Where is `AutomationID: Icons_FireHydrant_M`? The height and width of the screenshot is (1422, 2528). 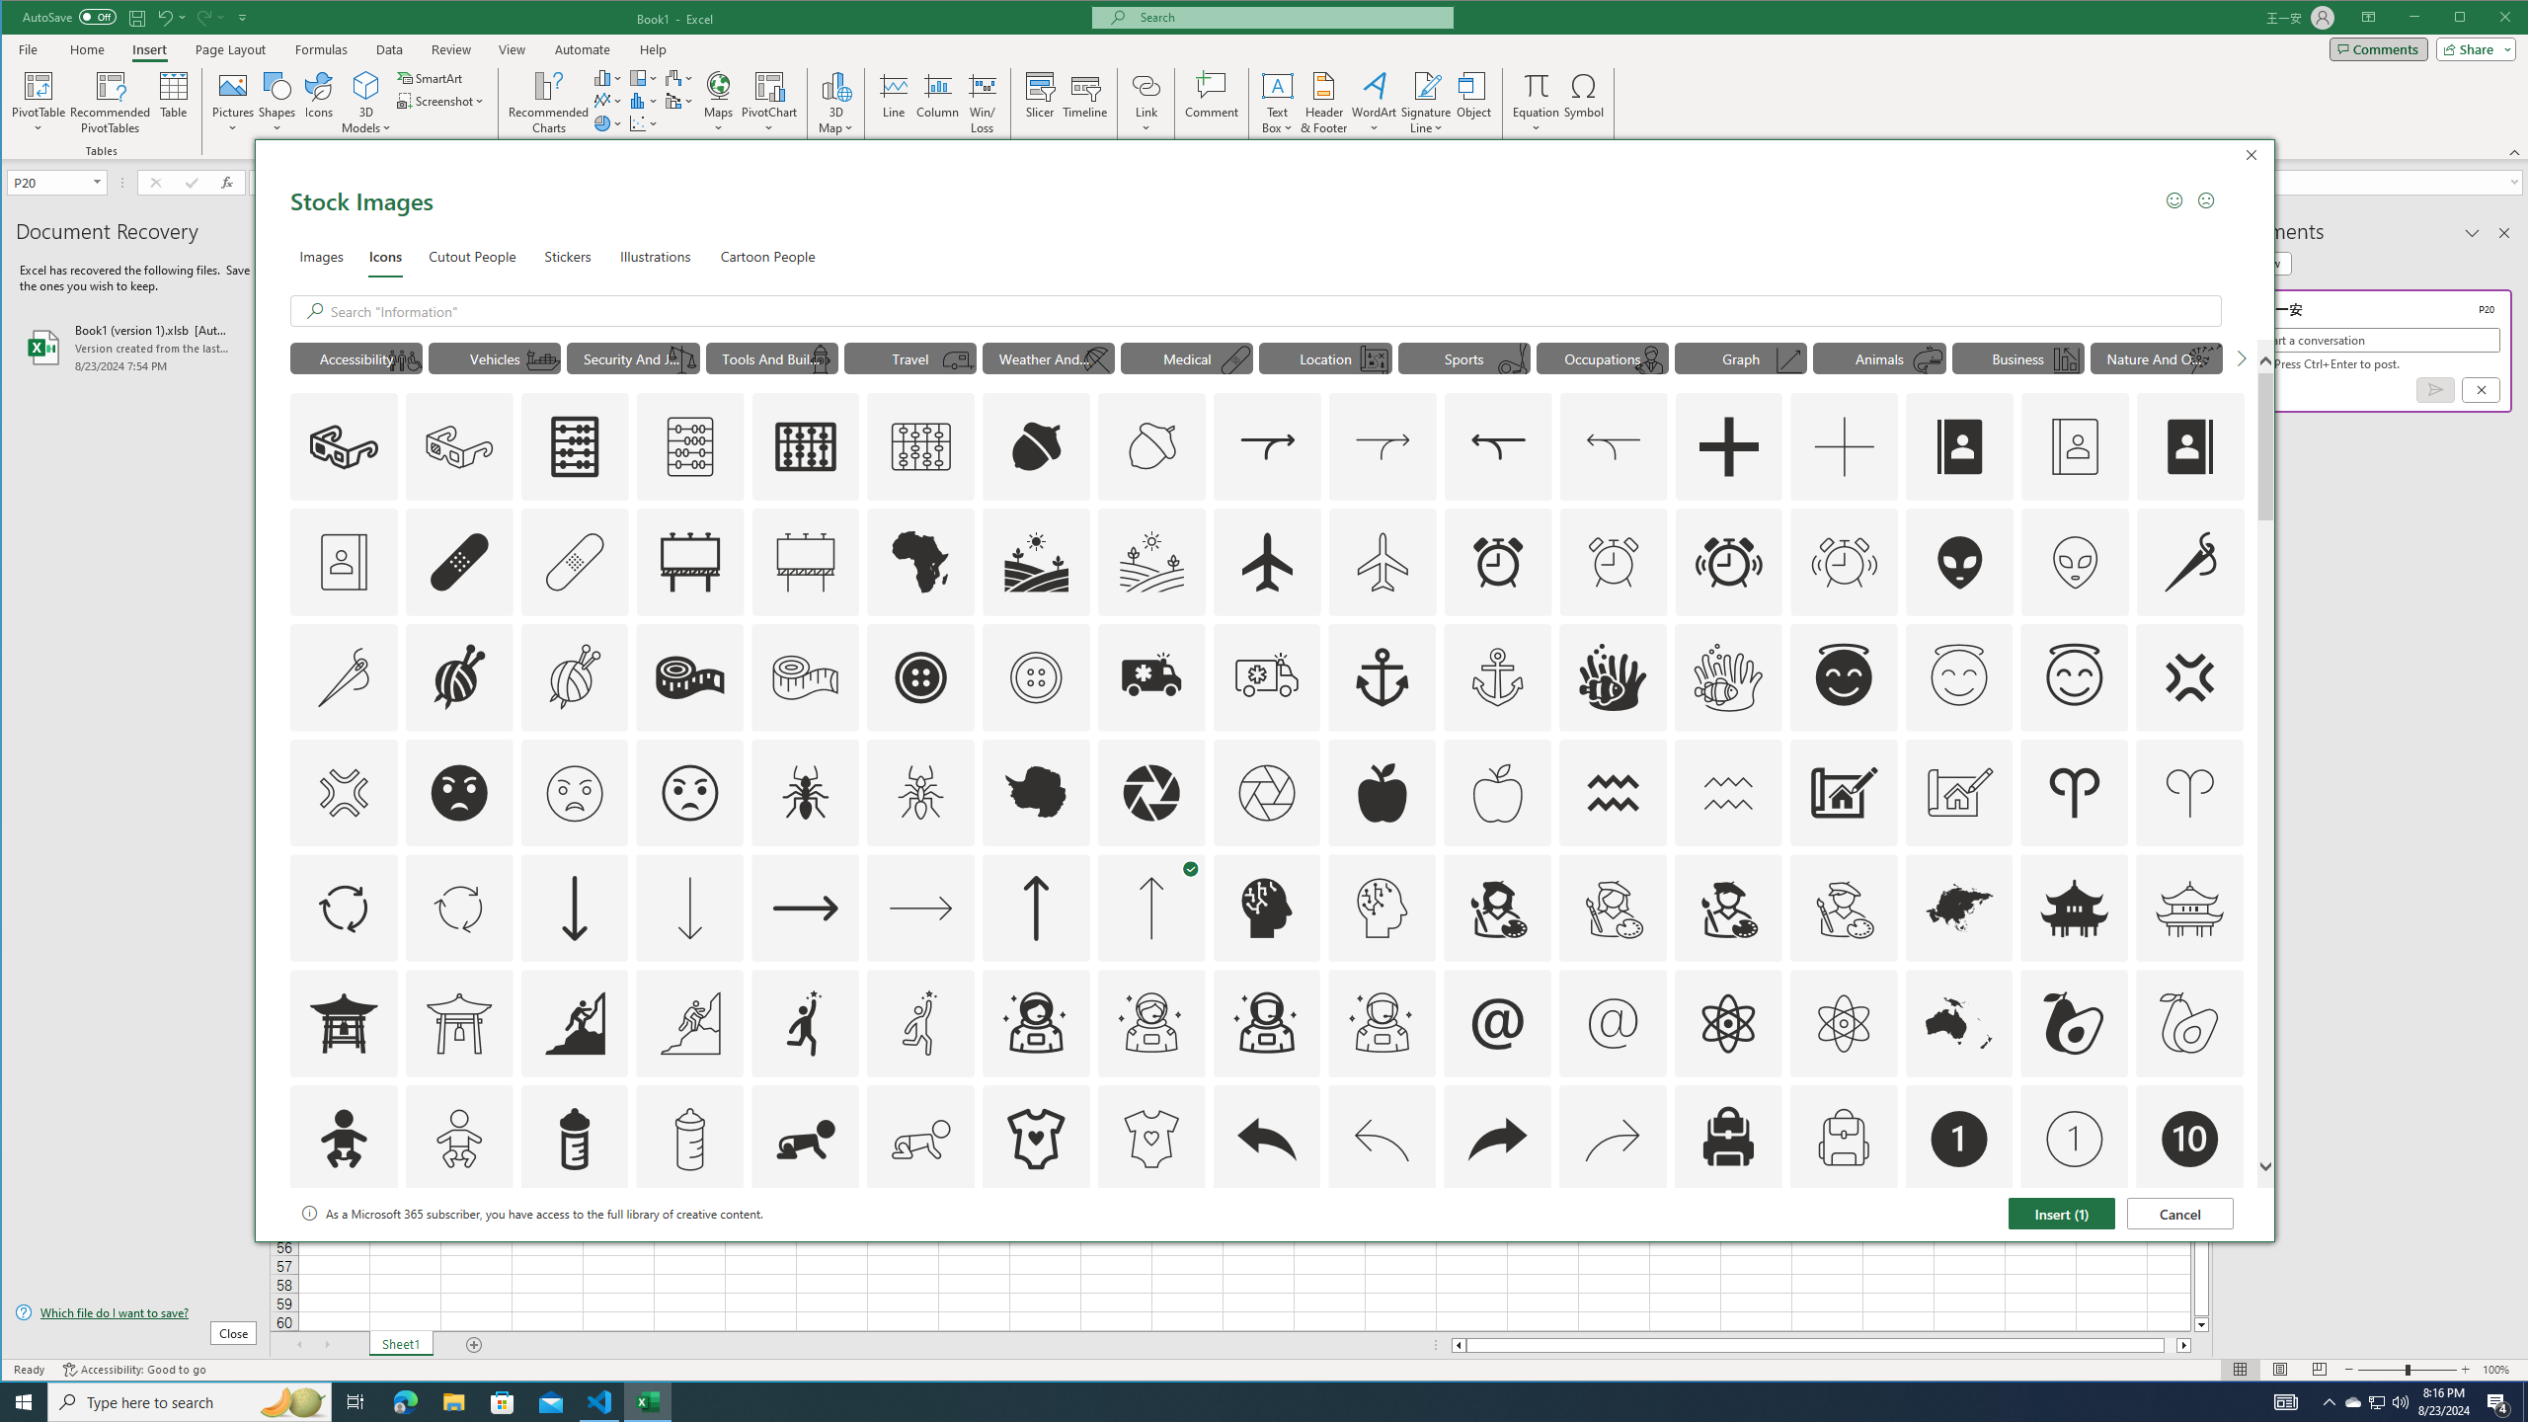 AutomationID: Icons_FireHydrant_M is located at coordinates (822, 360).